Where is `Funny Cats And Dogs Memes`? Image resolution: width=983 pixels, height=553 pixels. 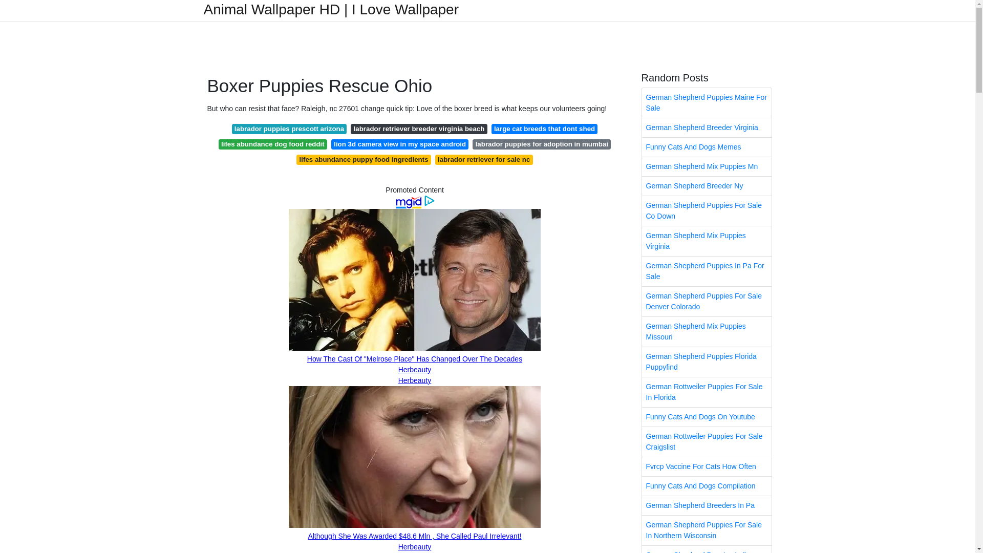
Funny Cats And Dogs Memes is located at coordinates (707, 146).